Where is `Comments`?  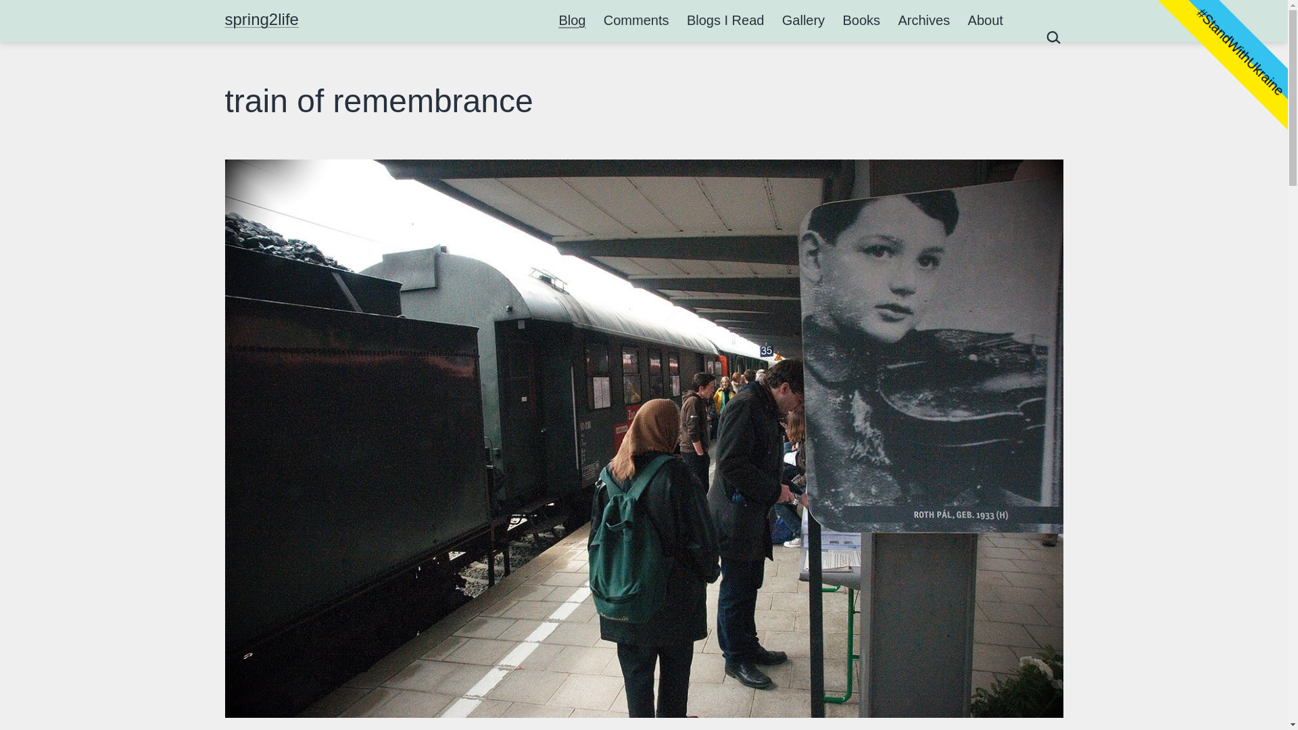 Comments is located at coordinates (635, 20).